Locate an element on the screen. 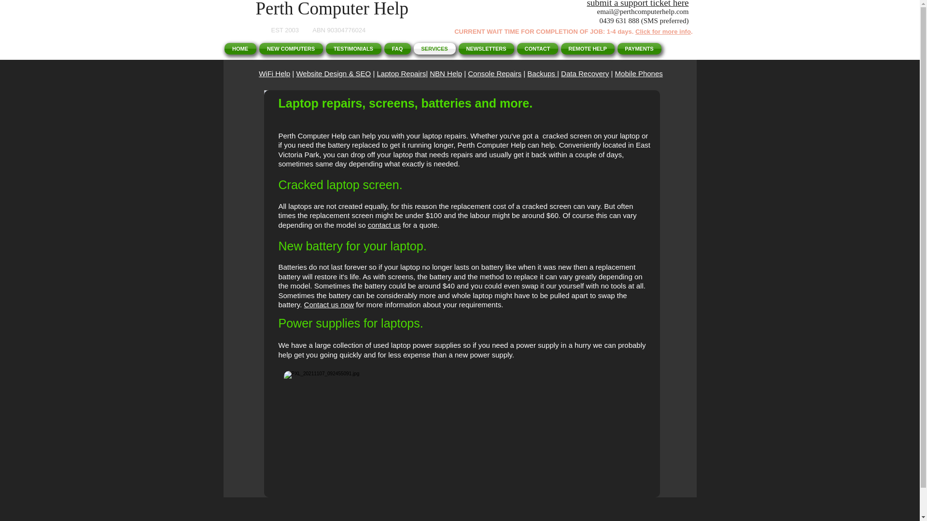  HOME is located at coordinates (240, 48).